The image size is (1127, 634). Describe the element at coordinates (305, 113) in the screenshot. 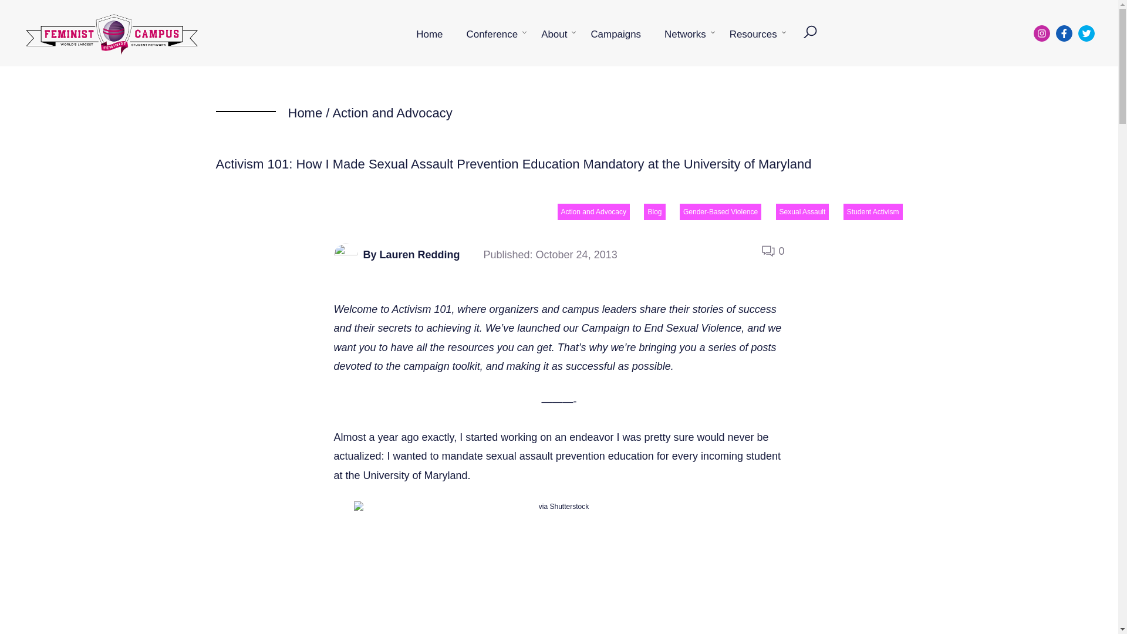

I see `Home` at that location.